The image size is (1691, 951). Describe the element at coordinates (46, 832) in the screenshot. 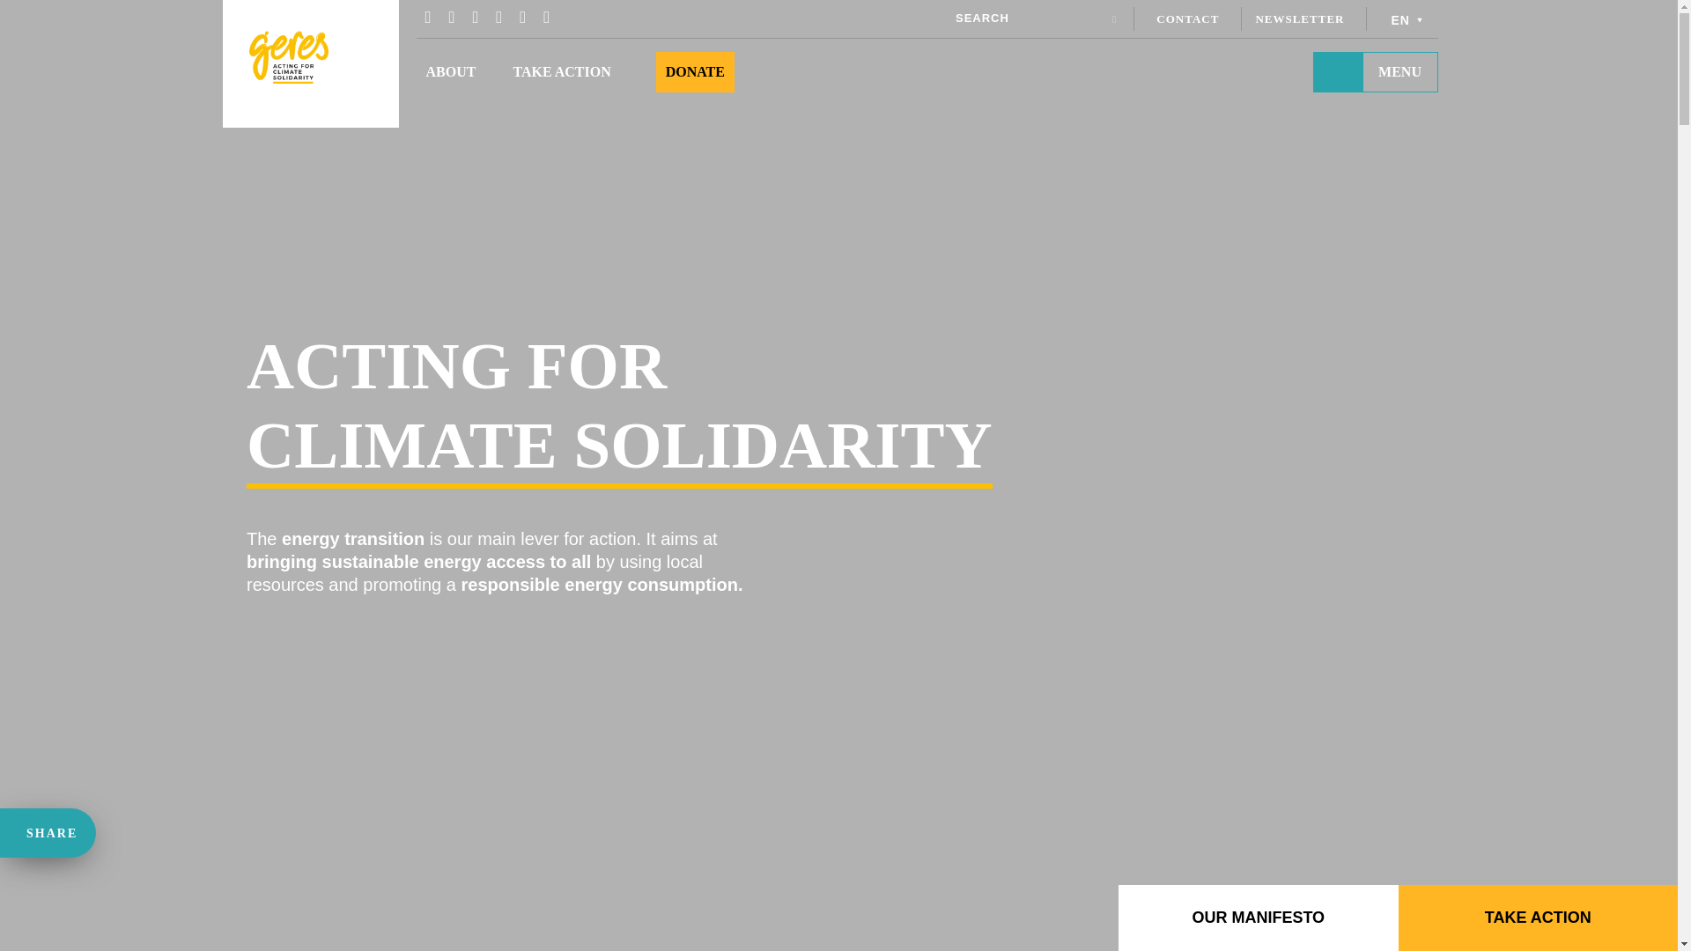

I see `SHARE` at that location.